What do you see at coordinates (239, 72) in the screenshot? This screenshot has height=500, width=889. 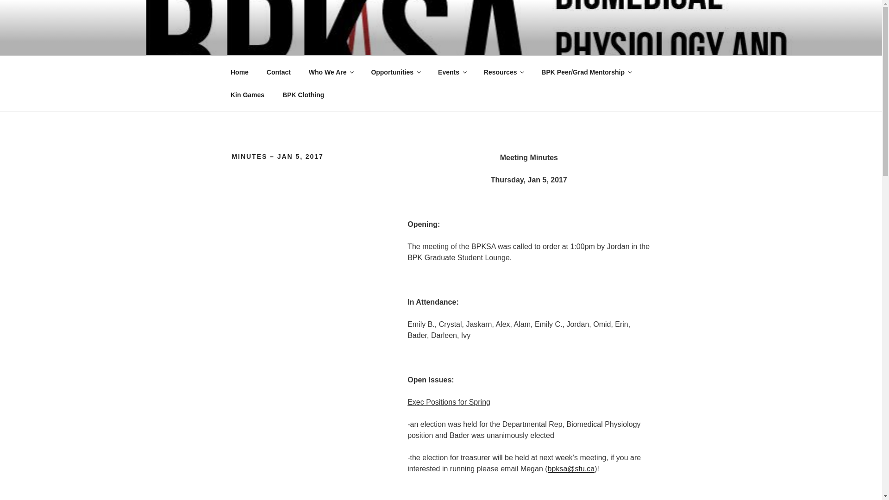 I see `Home` at bounding box center [239, 72].